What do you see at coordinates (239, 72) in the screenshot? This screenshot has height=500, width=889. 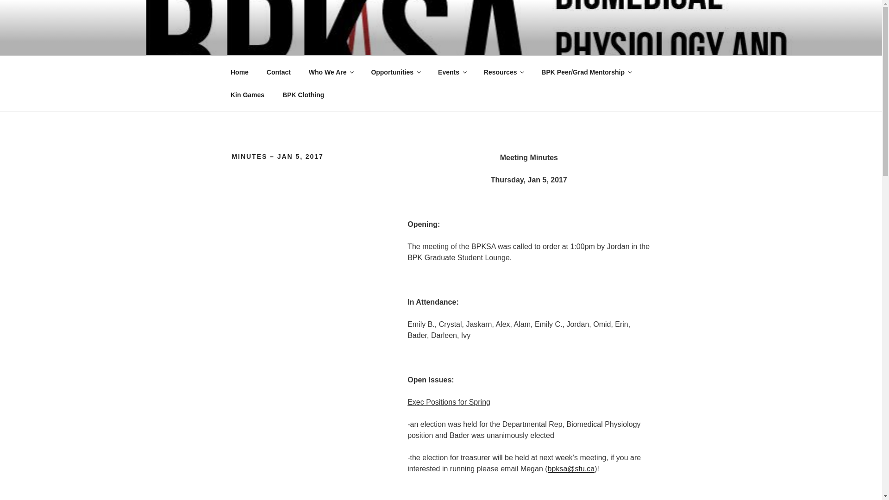 I see `Home` at bounding box center [239, 72].